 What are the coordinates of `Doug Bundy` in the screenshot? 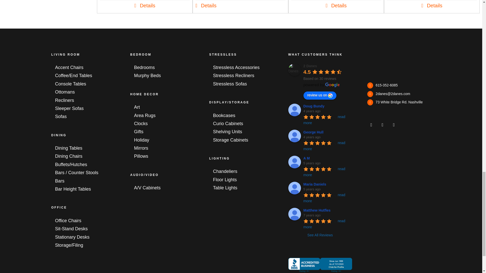 It's located at (294, 110).